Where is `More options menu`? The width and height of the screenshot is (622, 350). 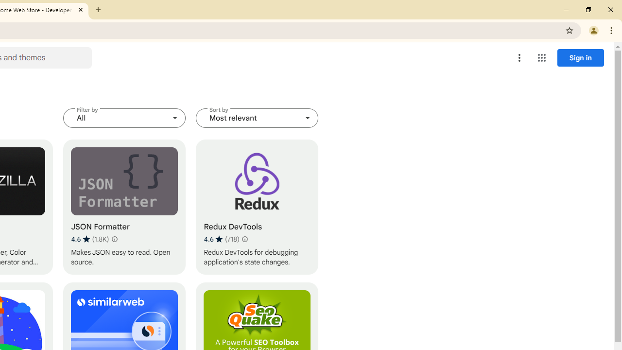 More options menu is located at coordinates (519, 57).